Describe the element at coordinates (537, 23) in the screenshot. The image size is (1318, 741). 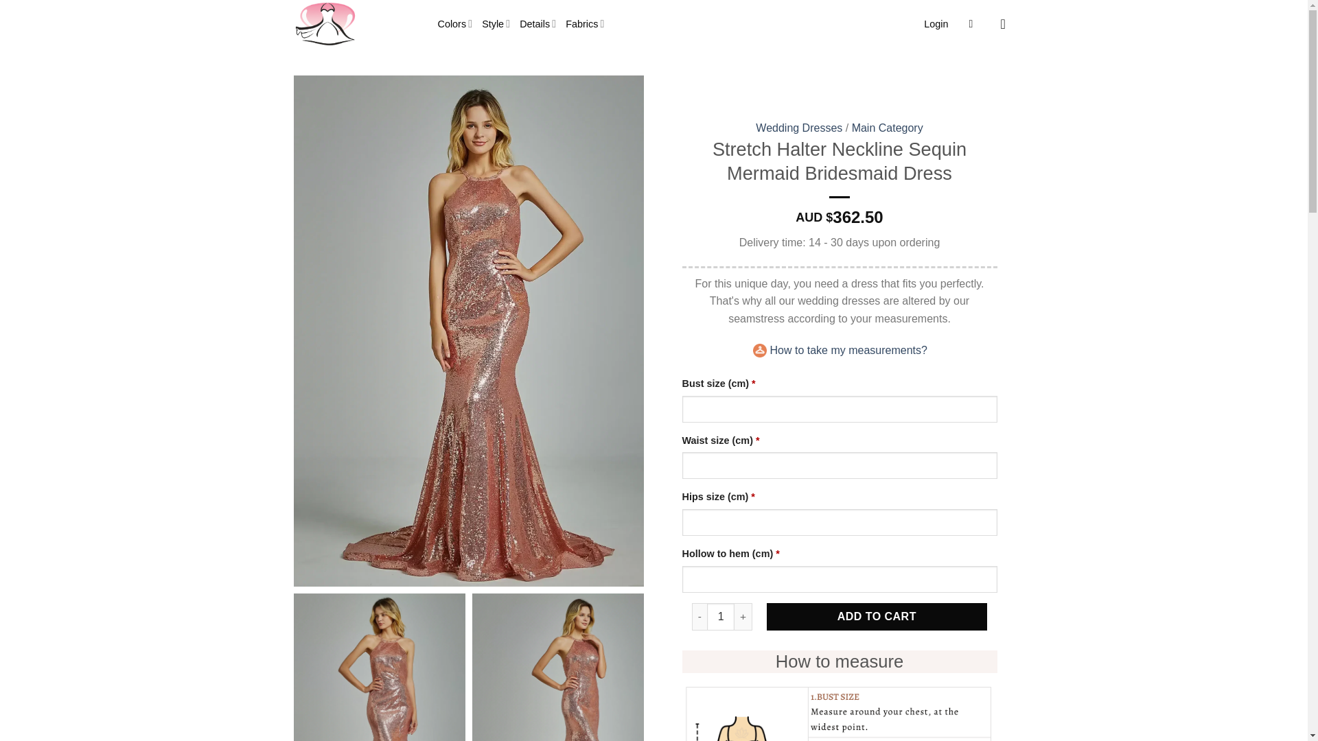
I see `Details` at that location.